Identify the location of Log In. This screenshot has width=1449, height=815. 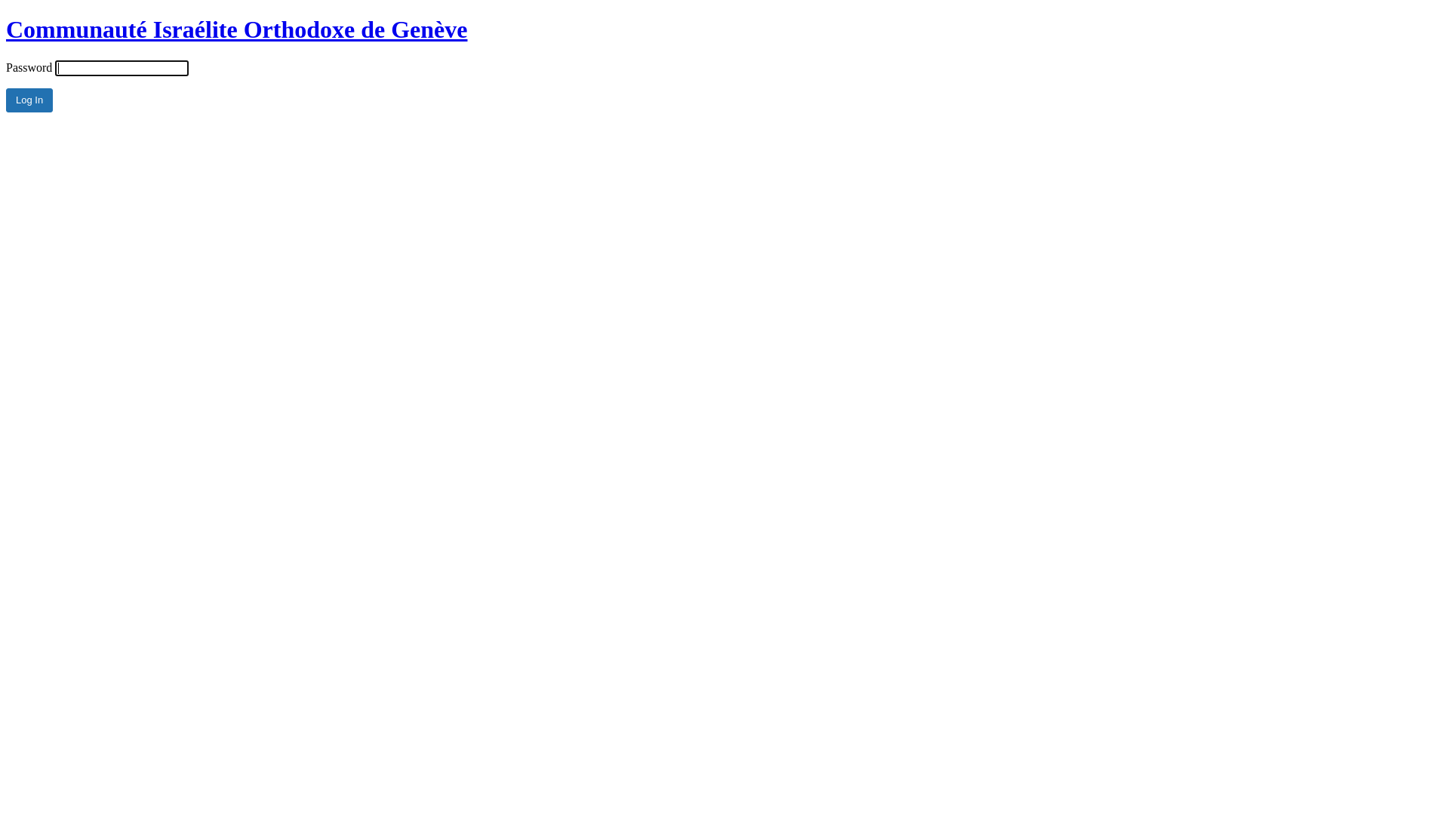
(29, 100).